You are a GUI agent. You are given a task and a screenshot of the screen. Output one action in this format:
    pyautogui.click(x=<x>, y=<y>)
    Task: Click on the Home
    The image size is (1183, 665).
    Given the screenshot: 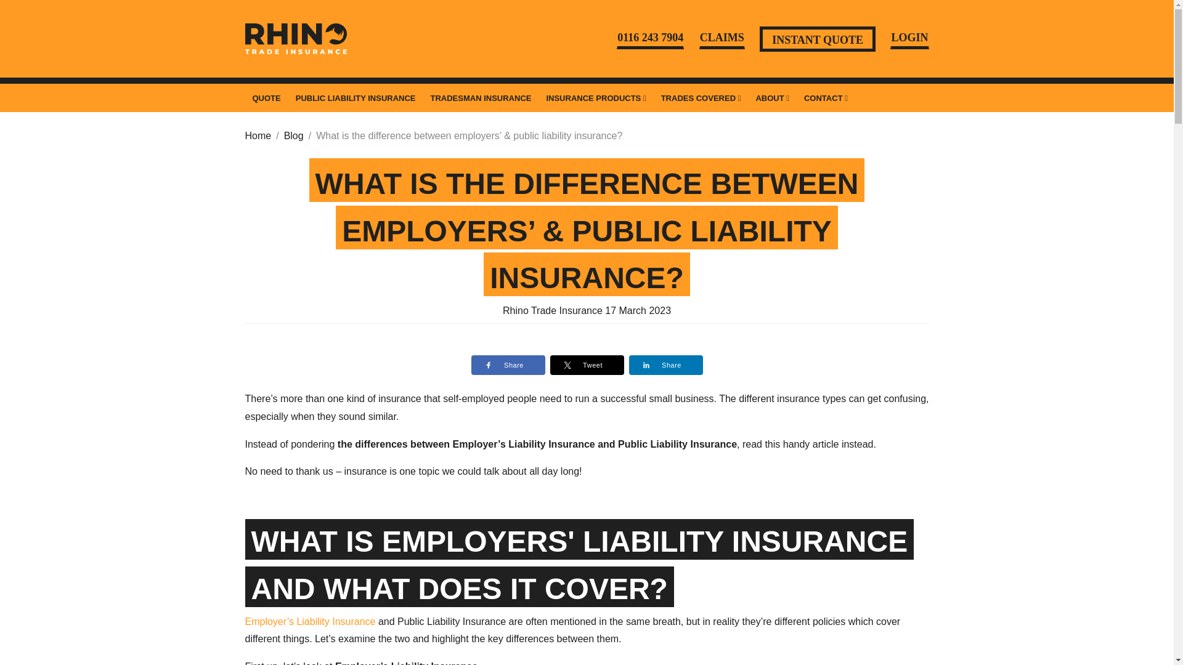 What is the action you would take?
    pyautogui.click(x=258, y=137)
    